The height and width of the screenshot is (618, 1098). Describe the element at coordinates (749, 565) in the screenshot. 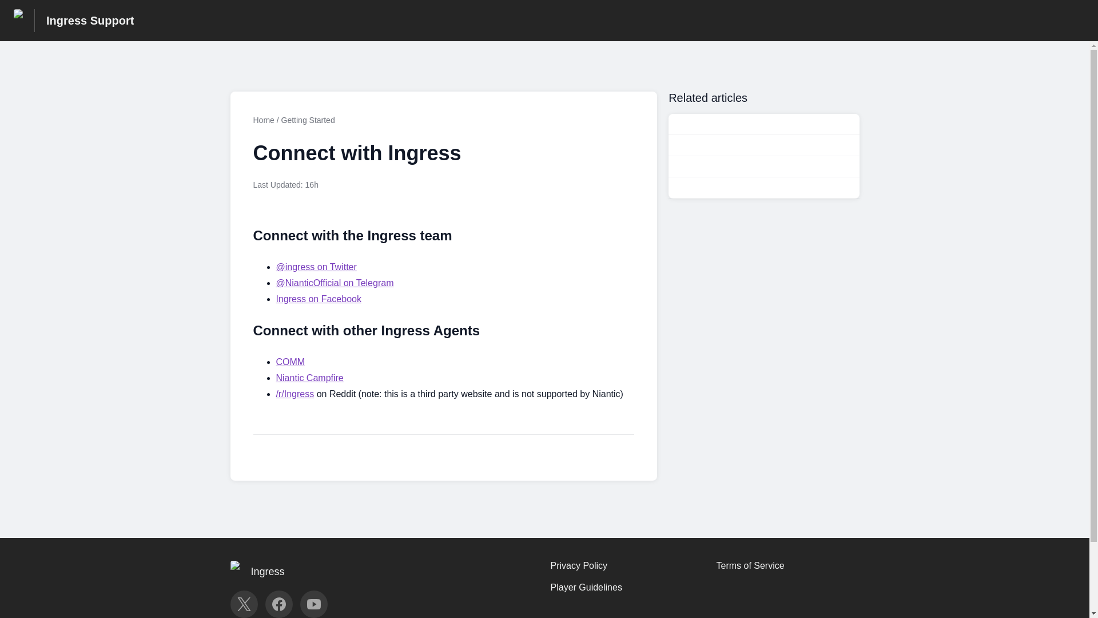

I see `Terms of Service` at that location.